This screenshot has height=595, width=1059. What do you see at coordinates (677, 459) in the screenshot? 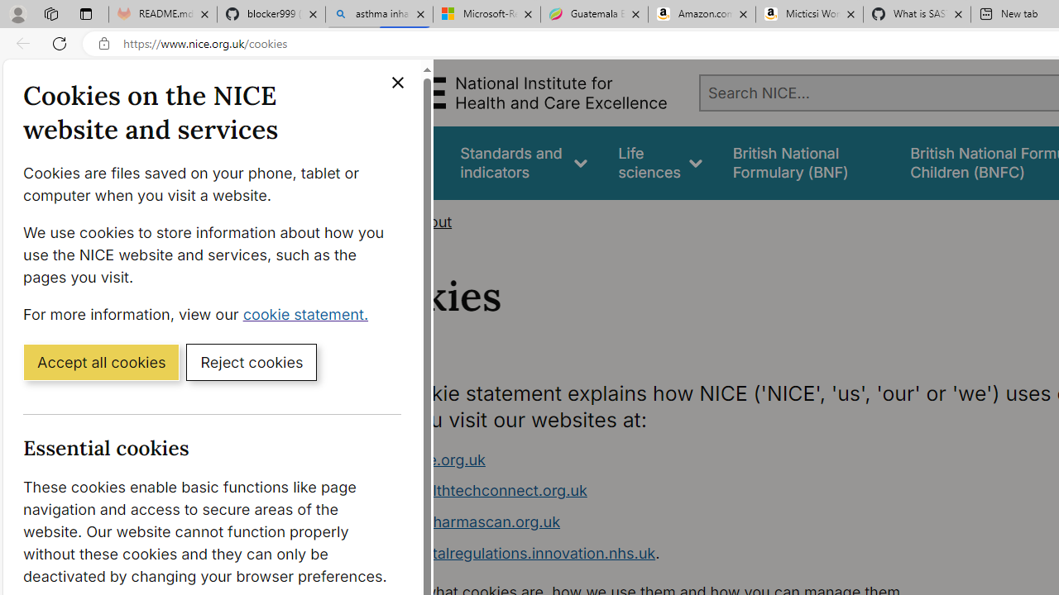
I see `www.nice.org.uk` at bounding box center [677, 459].